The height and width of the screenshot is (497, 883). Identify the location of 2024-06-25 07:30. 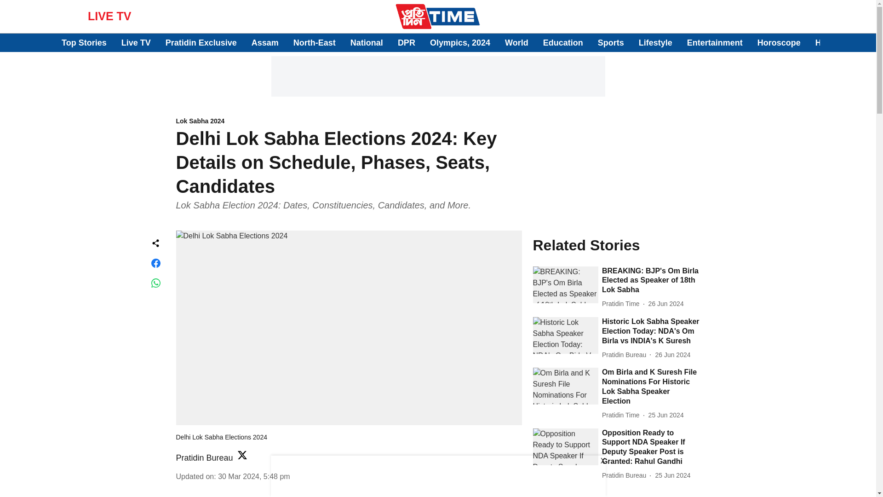
(666, 415).